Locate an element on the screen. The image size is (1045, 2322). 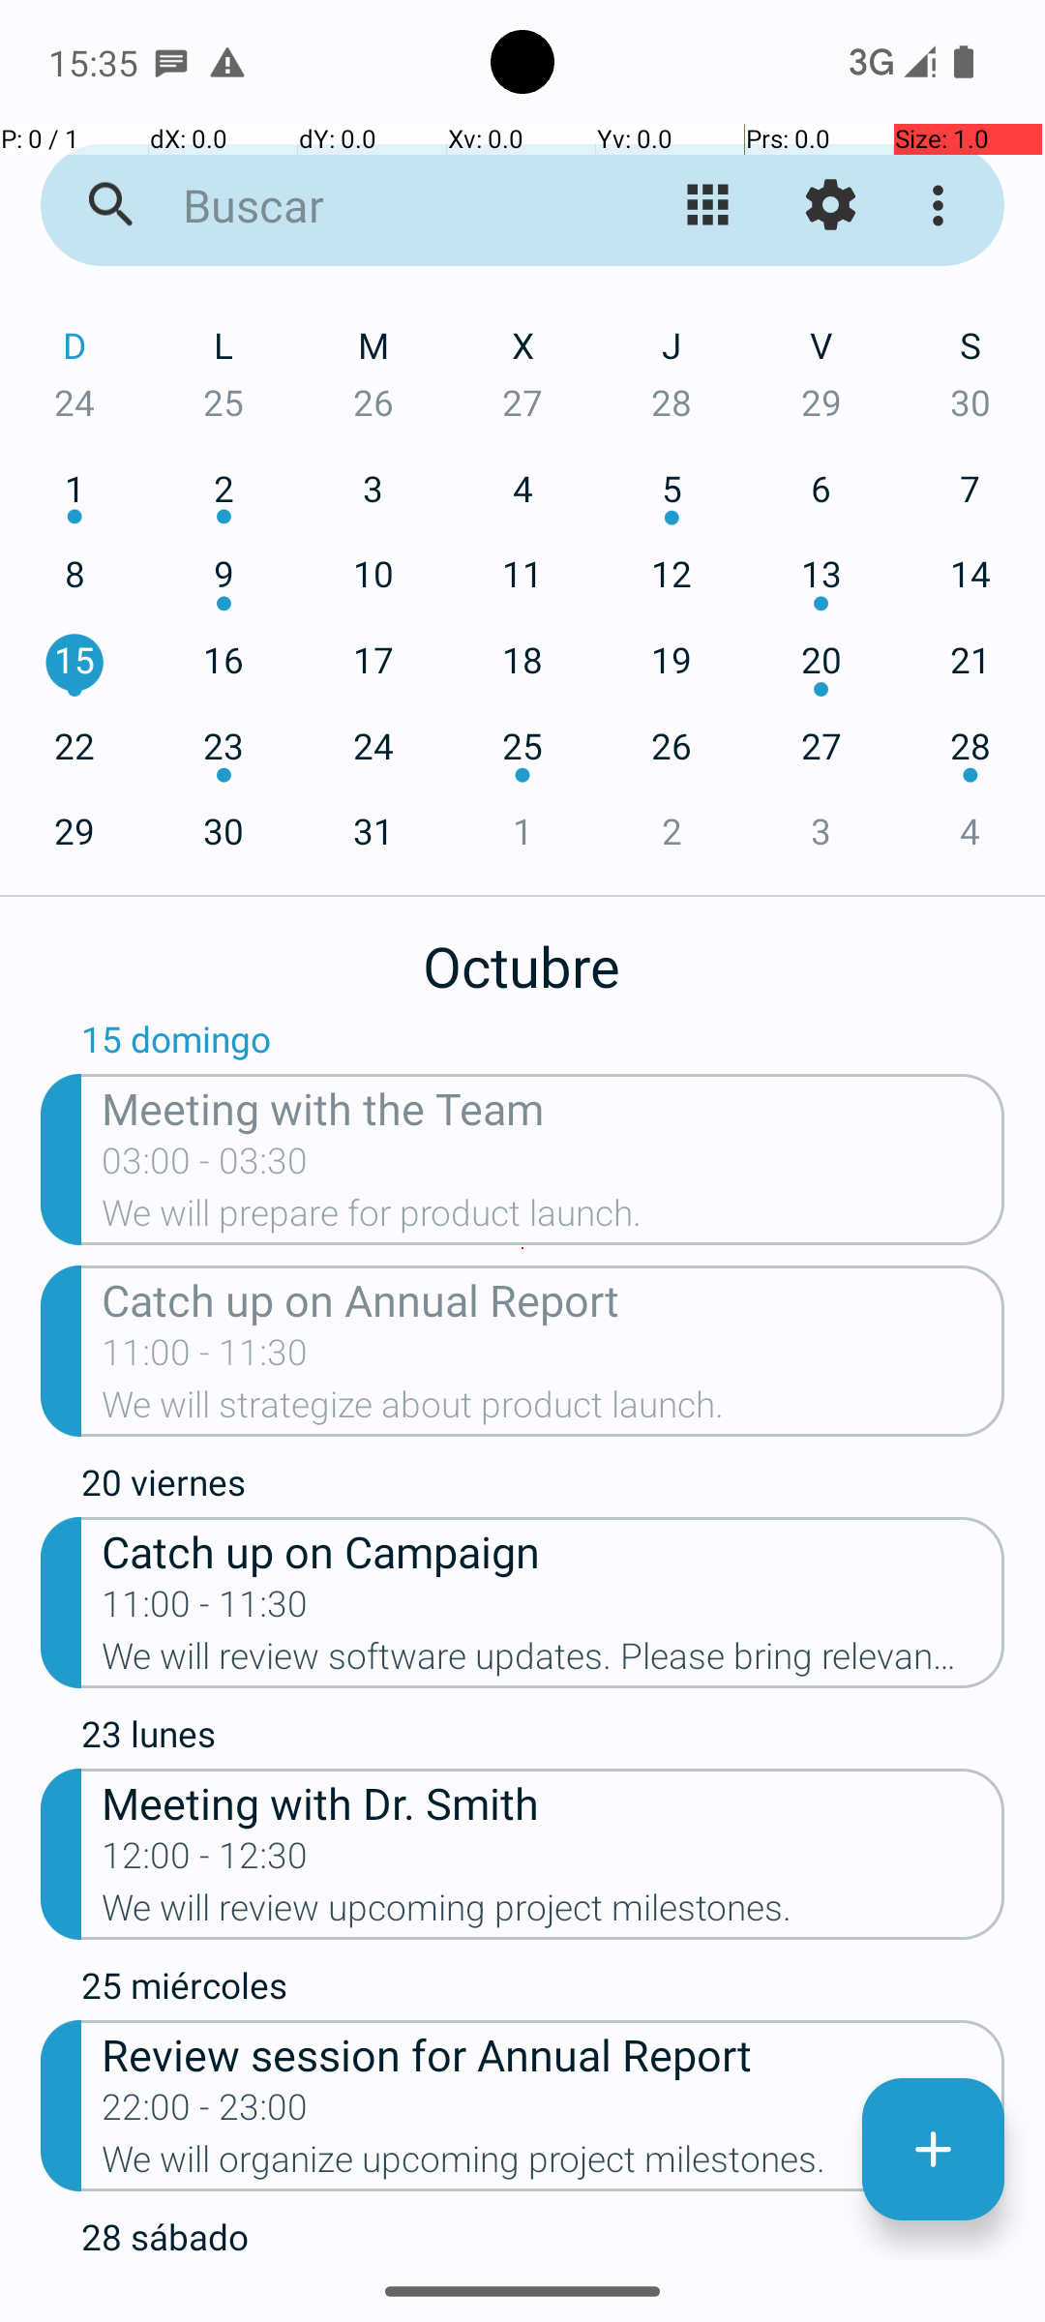
12:00 - 12:30 is located at coordinates (205, 1861).